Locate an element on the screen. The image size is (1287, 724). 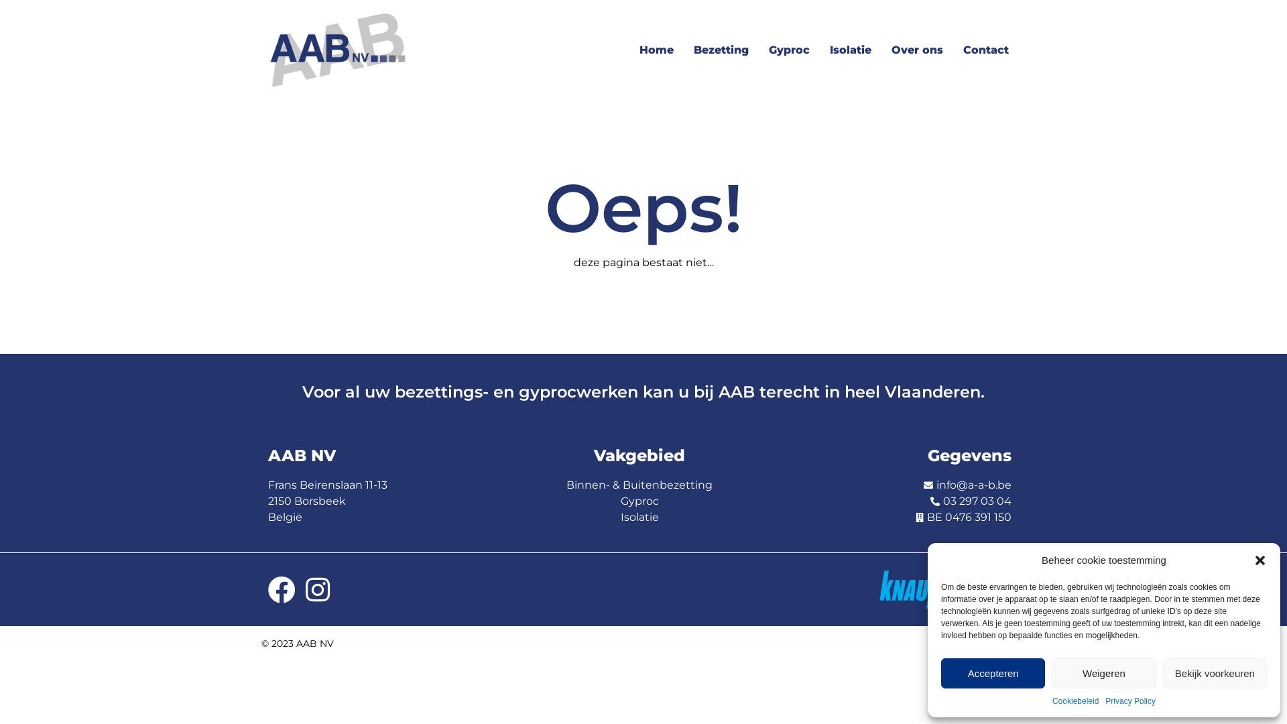
Home is located at coordinates (657, 50).